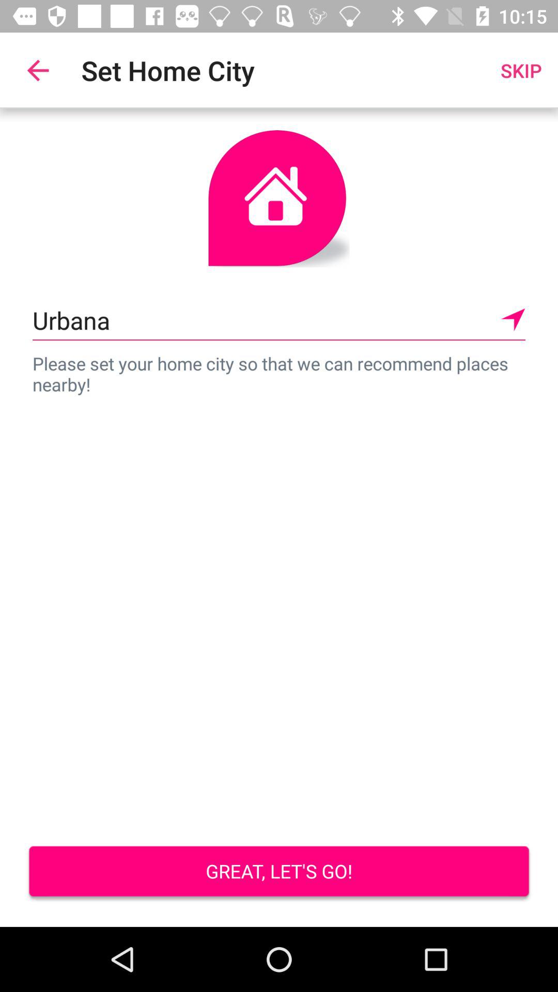 This screenshot has height=992, width=558. What do you see at coordinates (279, 872) in the screenshot?
I see `swipe until great let s` at bounding box center [279, 872].